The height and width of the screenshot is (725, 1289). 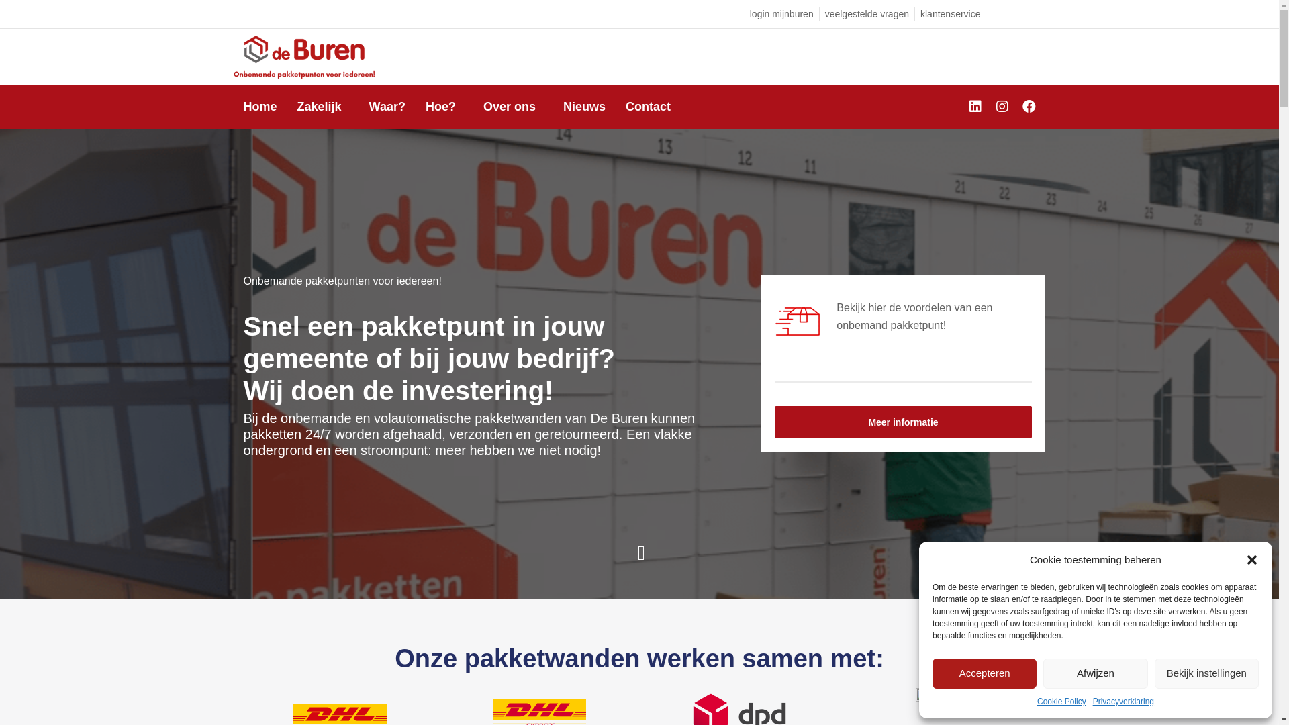 What do you see at coordinates (951, 14) in the screenshot?
I see `klantenservice` at bounding box center [951, 14].